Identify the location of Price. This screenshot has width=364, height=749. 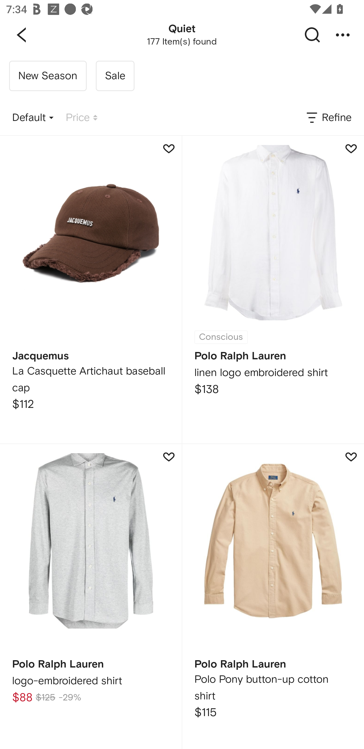
(82, 118).